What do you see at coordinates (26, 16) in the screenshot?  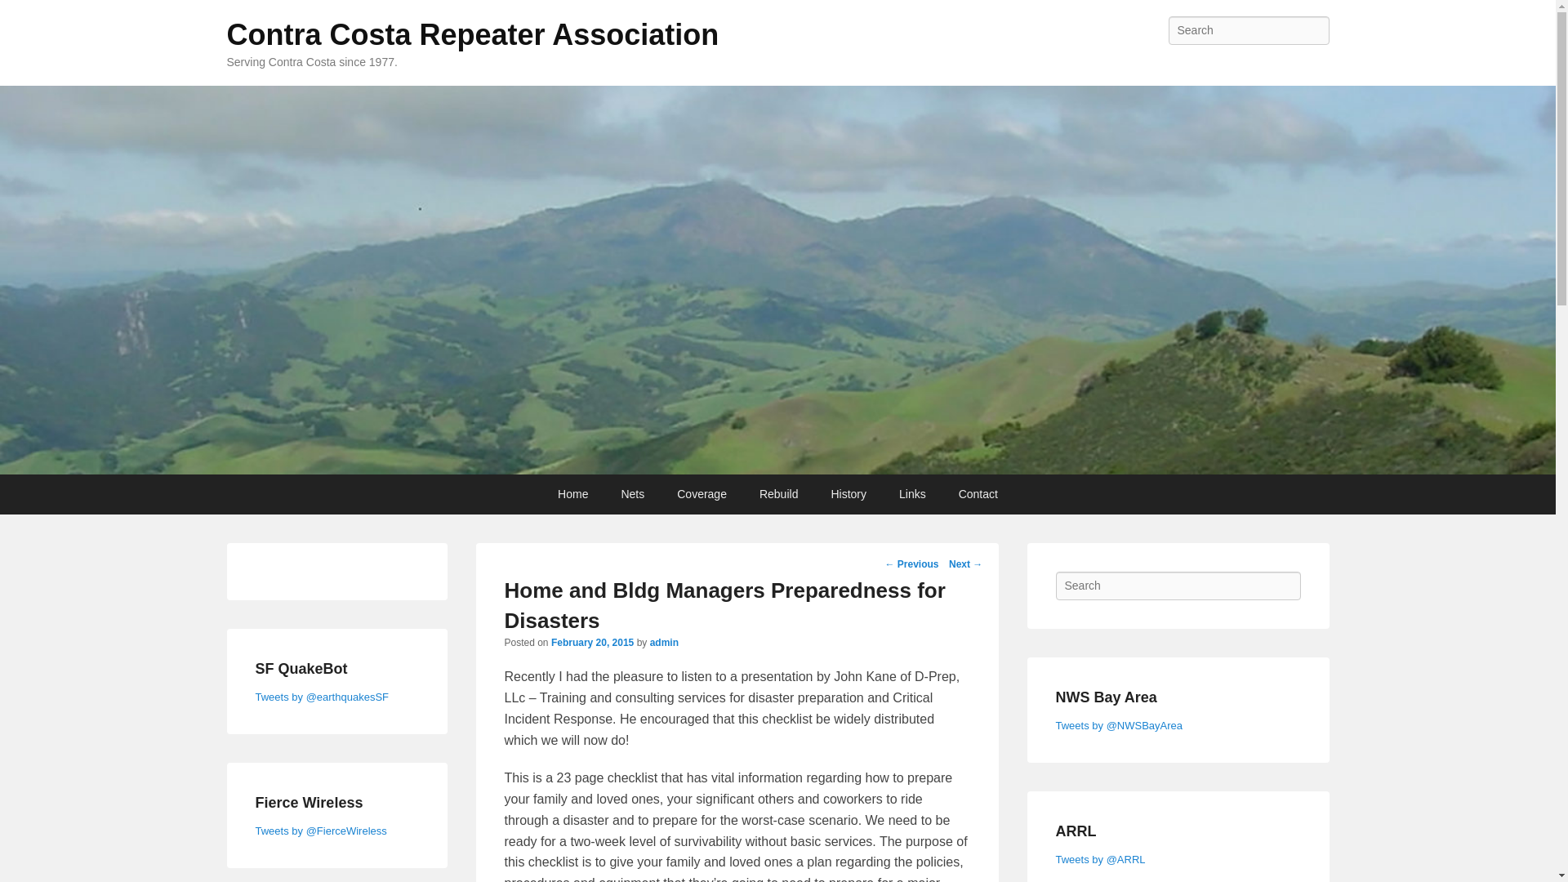 I see `Search` at bounding box center [26, 16].